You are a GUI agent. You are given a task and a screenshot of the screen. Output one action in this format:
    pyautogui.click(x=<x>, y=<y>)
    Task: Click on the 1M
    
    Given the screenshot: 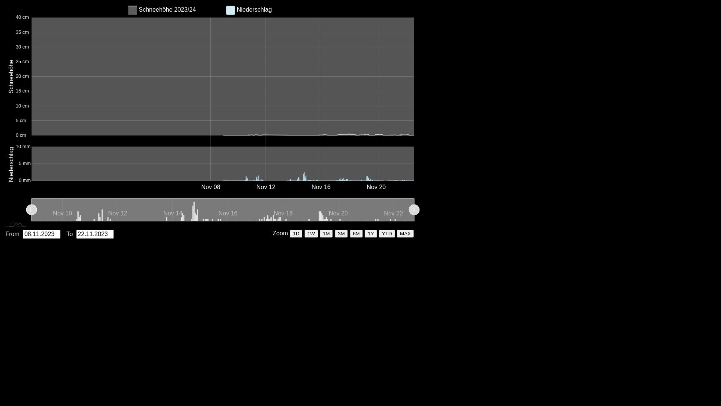 What is the action you would take?
    pyautogui.click(x=327, y=234)
    